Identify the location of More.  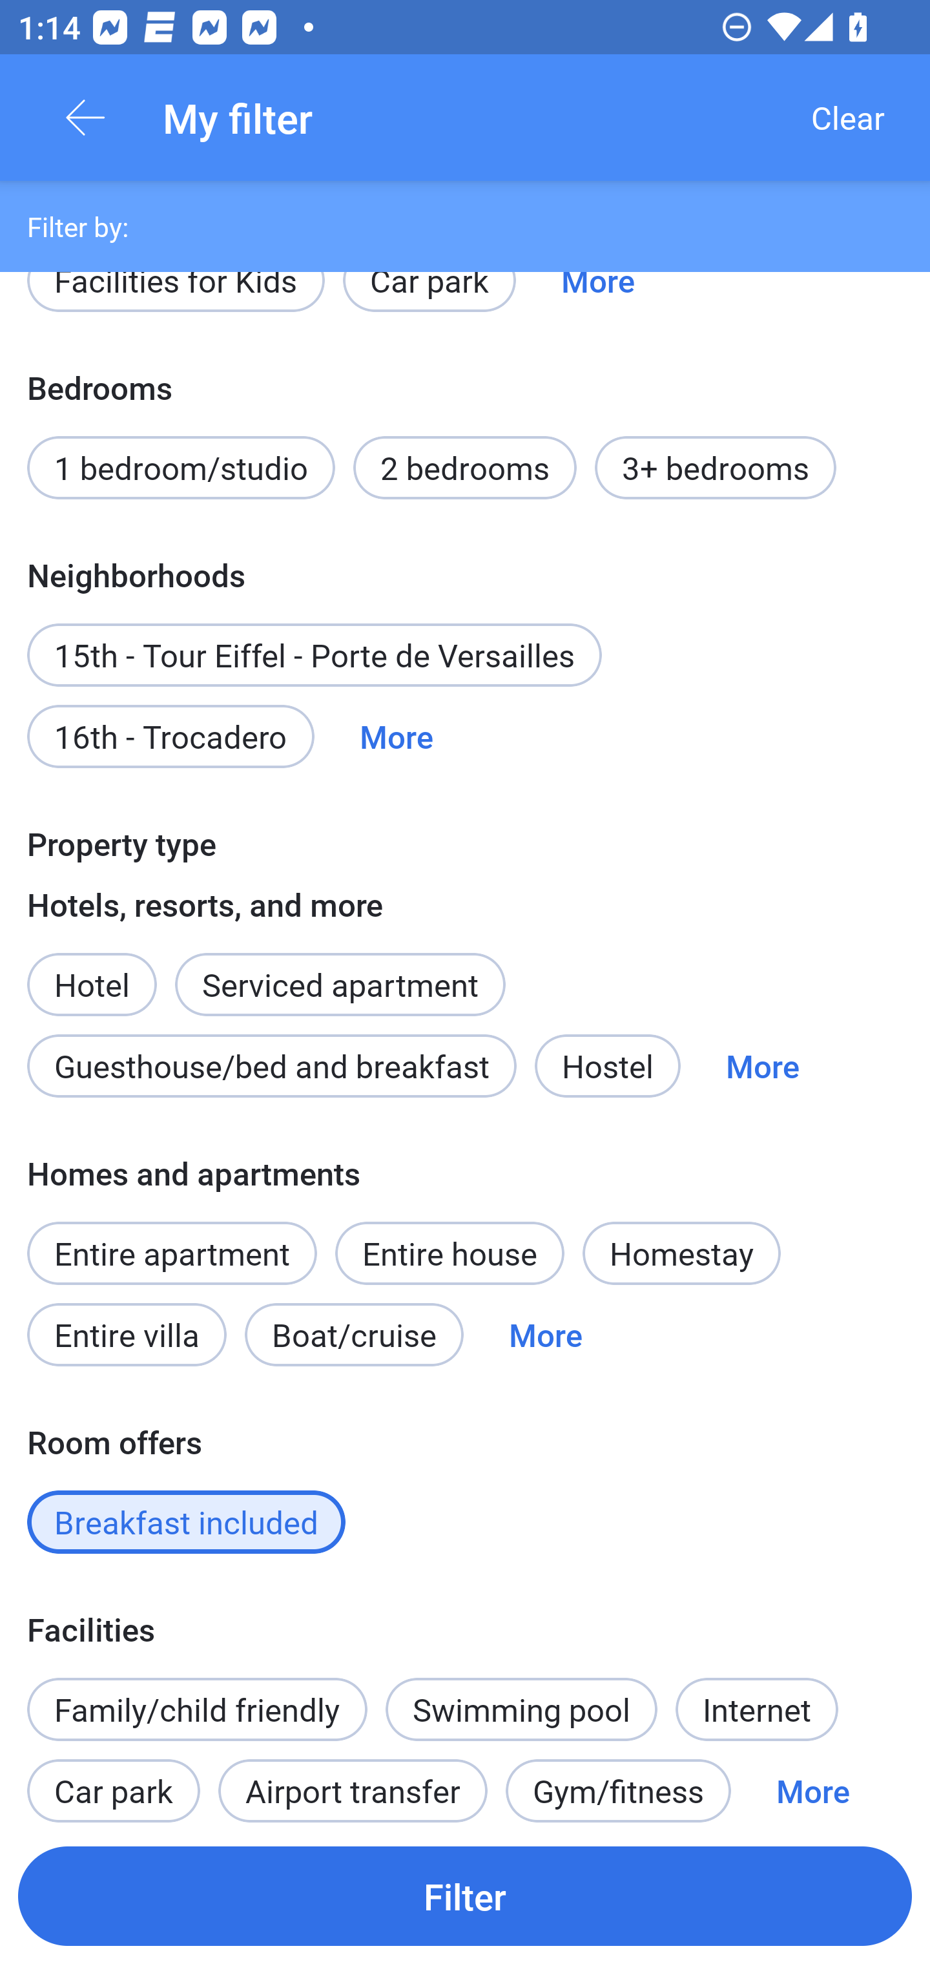
(397, 736).